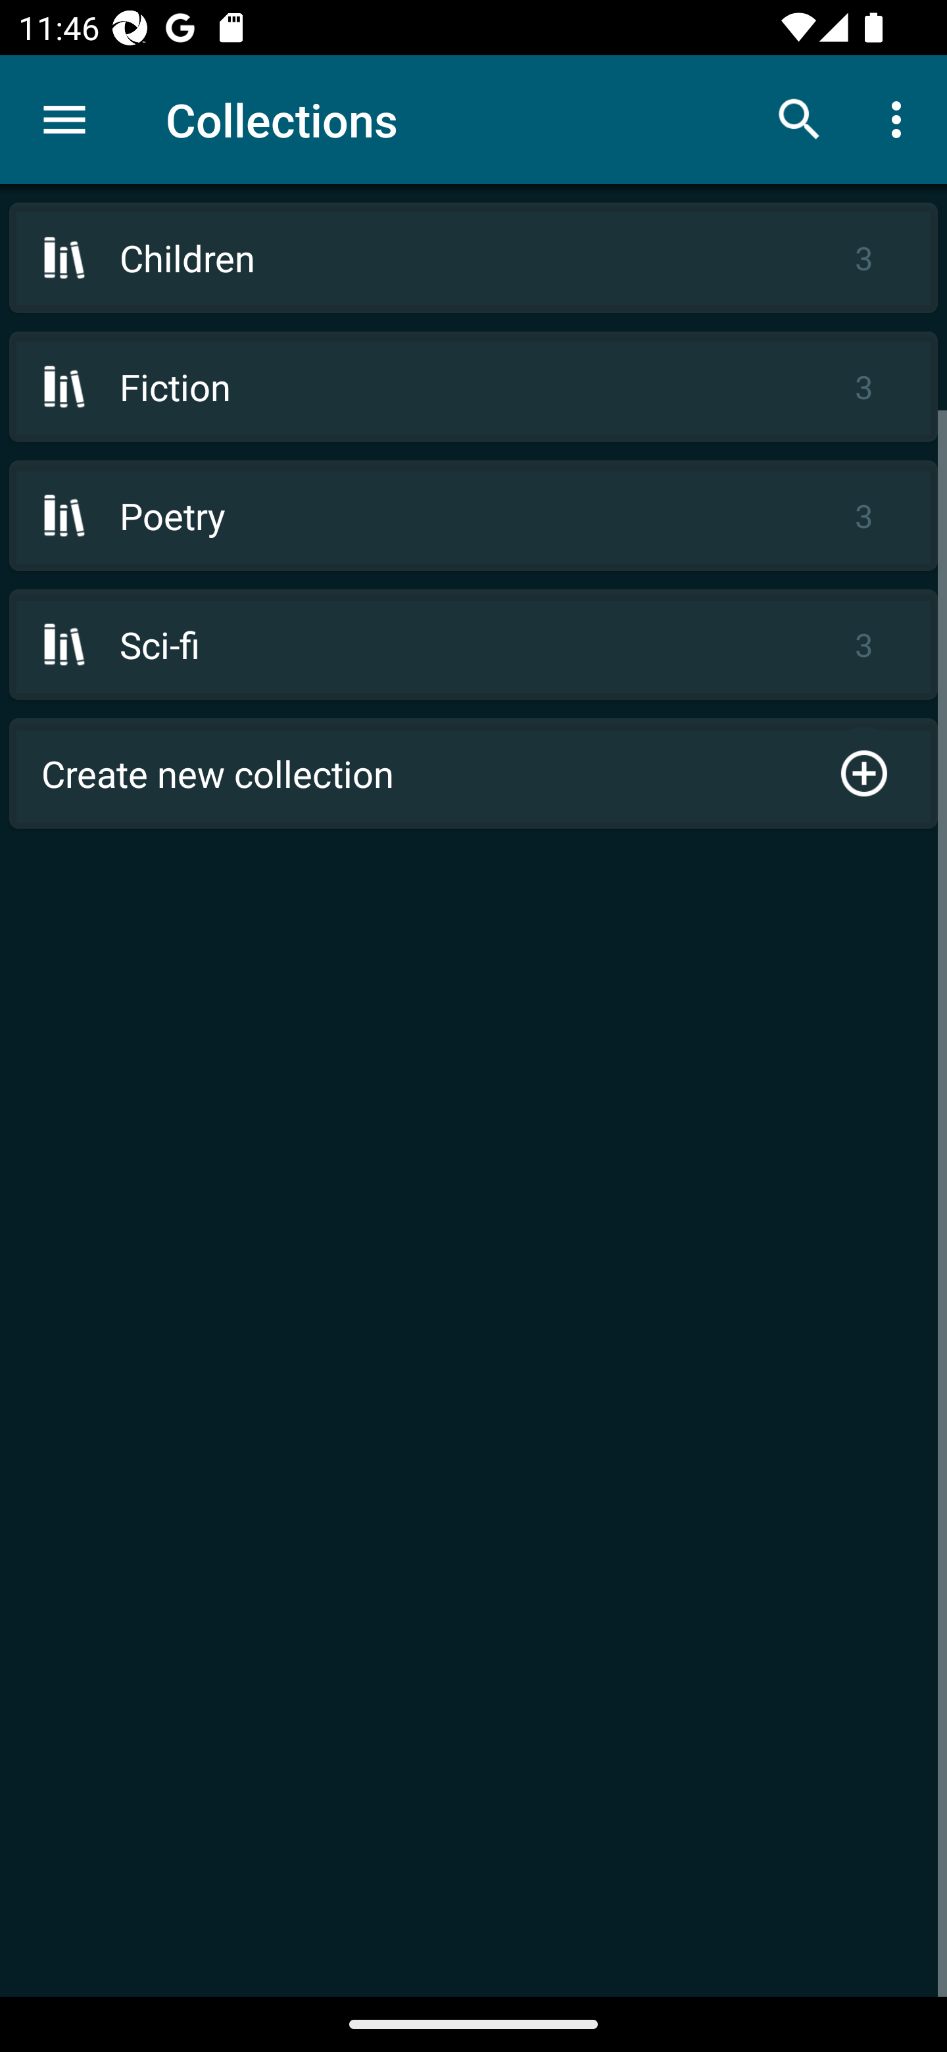  What do you see at coordinates (473, 387) in the screenshot?
I see `Fiction 3` at bounding box center [473, 387].